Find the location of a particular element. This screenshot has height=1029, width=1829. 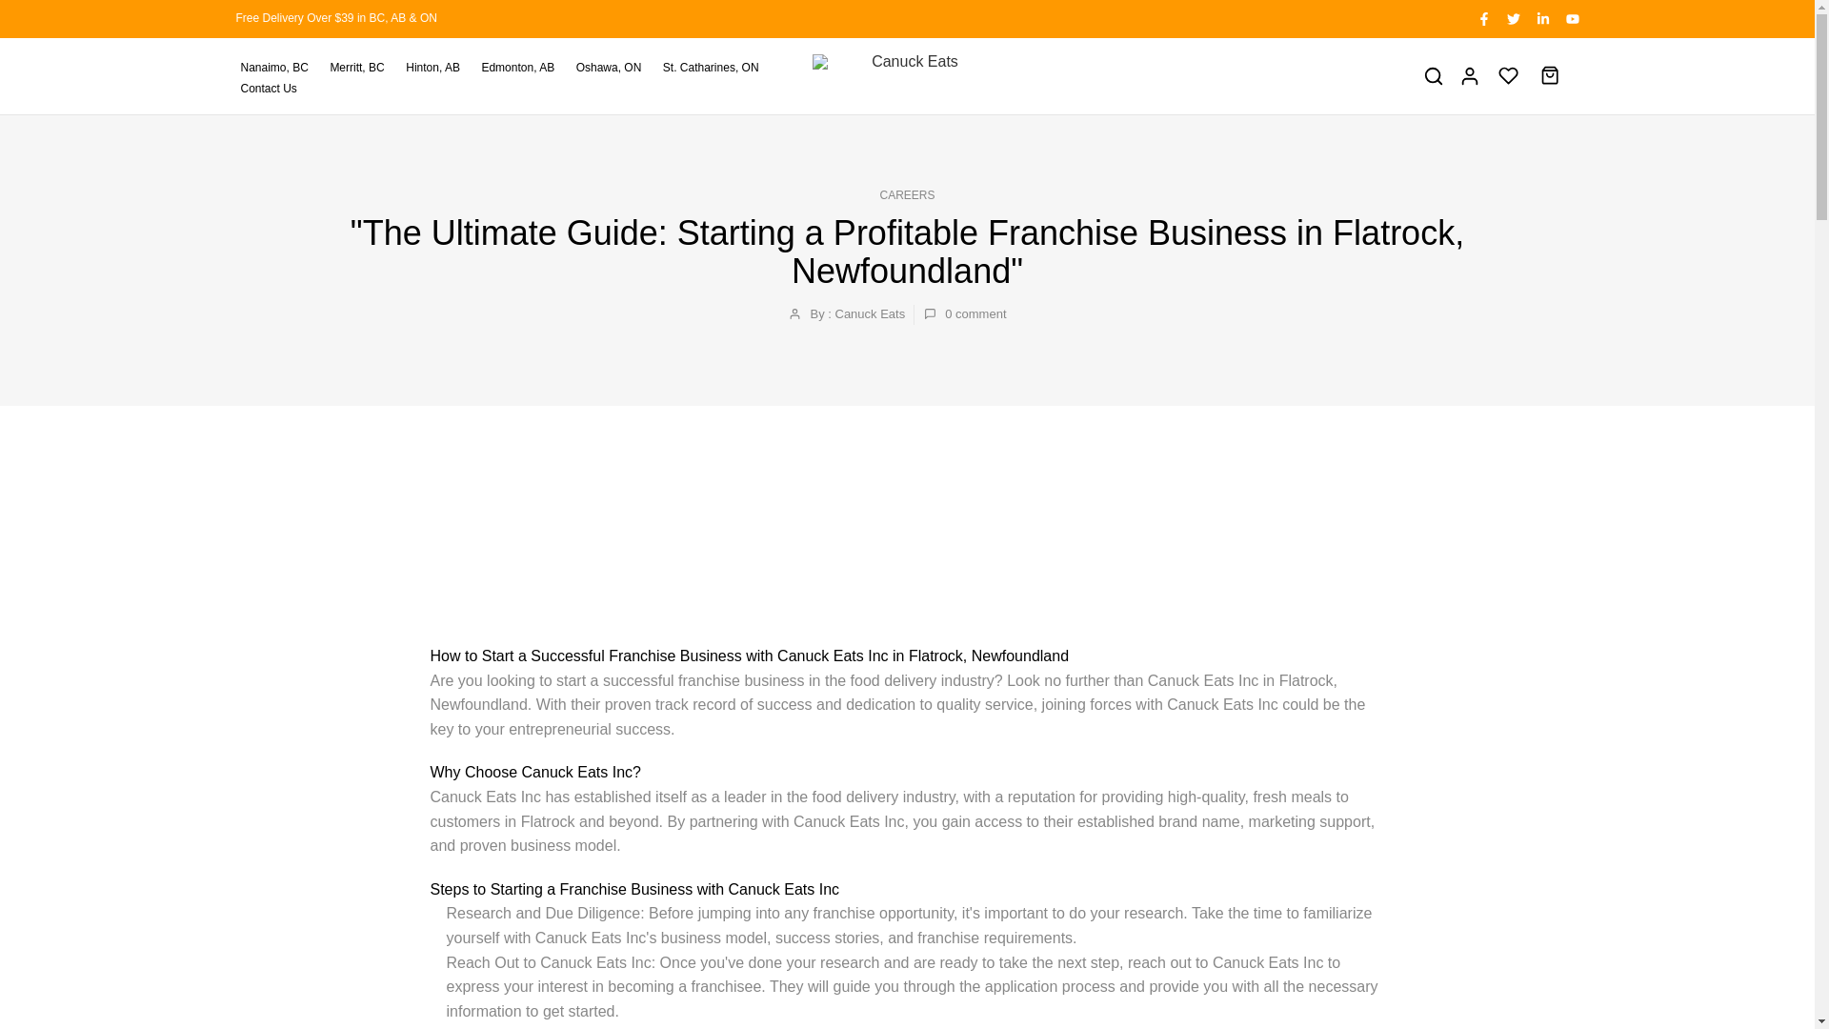

Nanaimo, BC is located at coordinates (280, 68).